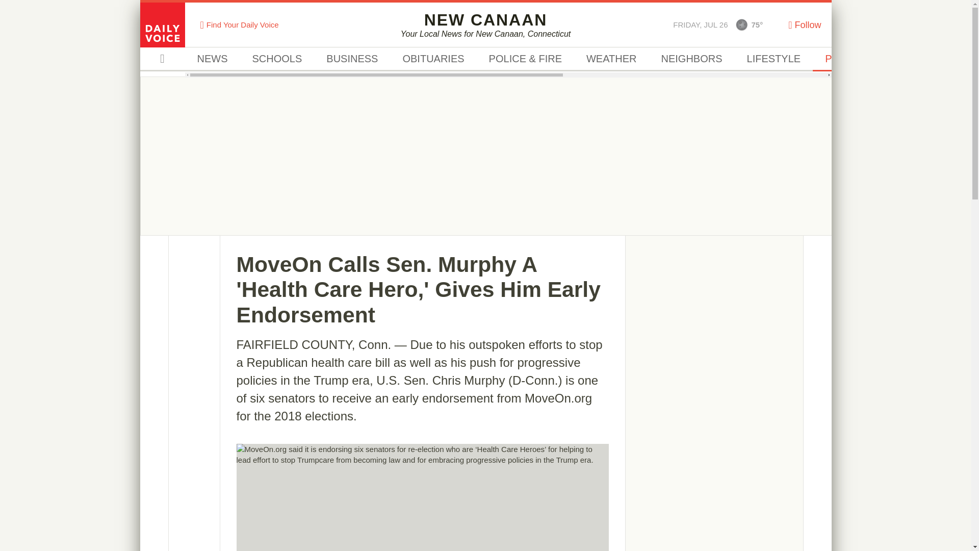  Describe the element at coordinates (352, 59) in the screenshot. I see `BUSINESS` at that location.